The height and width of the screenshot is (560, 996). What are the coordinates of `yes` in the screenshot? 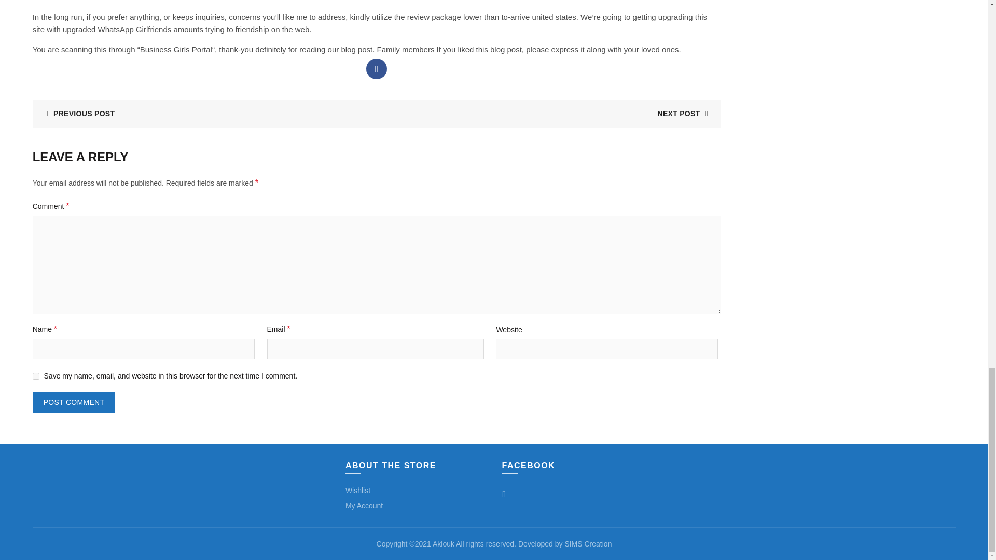 It's located at (36, 376).